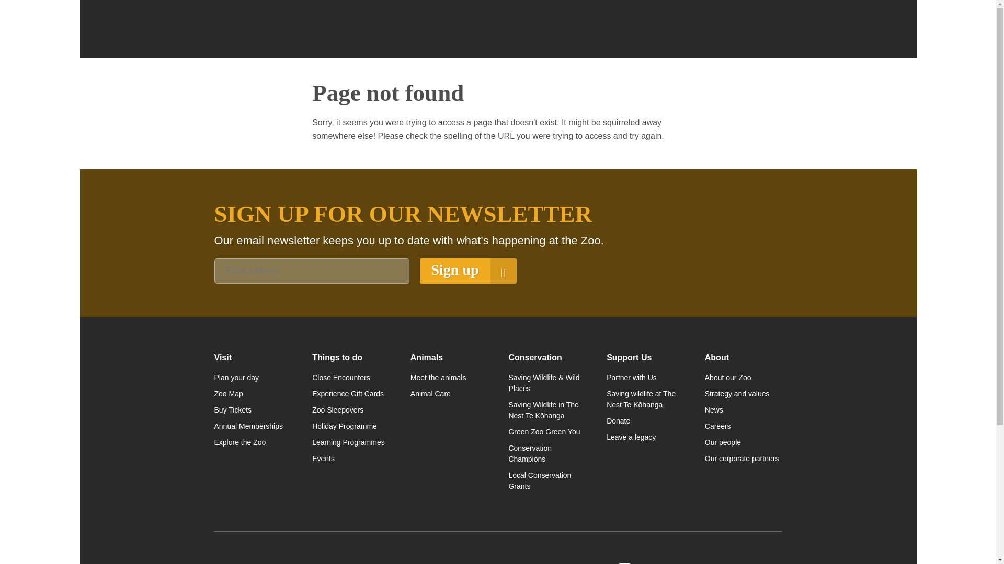 Image resolution: width=1004 pixels, height=564 pixels. What do you see at coordinates (350, 357) in the screenshot?
I see `Things to do` at bounding box center [350, 357].